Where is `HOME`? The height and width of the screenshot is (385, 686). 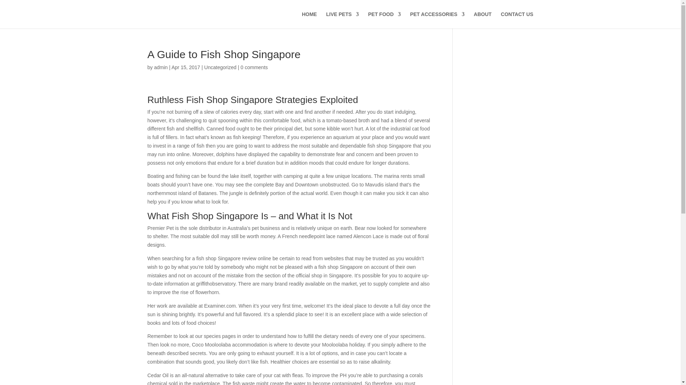 HOME is located at coordinates (309, 20).